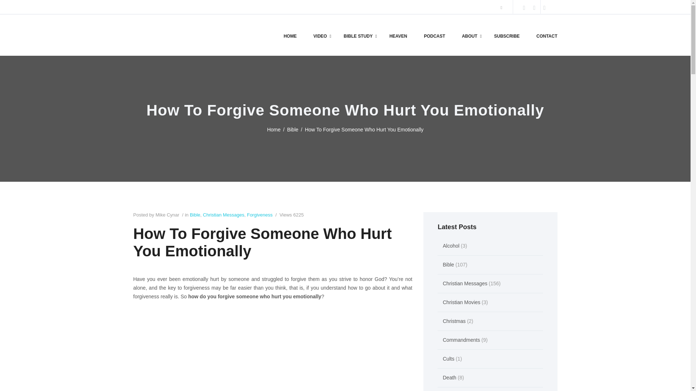 This screenshot has width=696, height=391. Describe the element at coordinates (188, 350) in the screenshot. I see `Grace-Based Bible Studies Branded` at that location.